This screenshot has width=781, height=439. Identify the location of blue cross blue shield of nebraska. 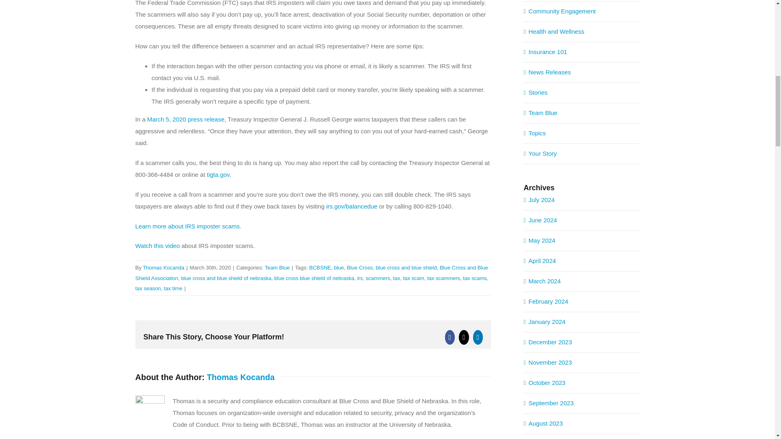
(314, 278).